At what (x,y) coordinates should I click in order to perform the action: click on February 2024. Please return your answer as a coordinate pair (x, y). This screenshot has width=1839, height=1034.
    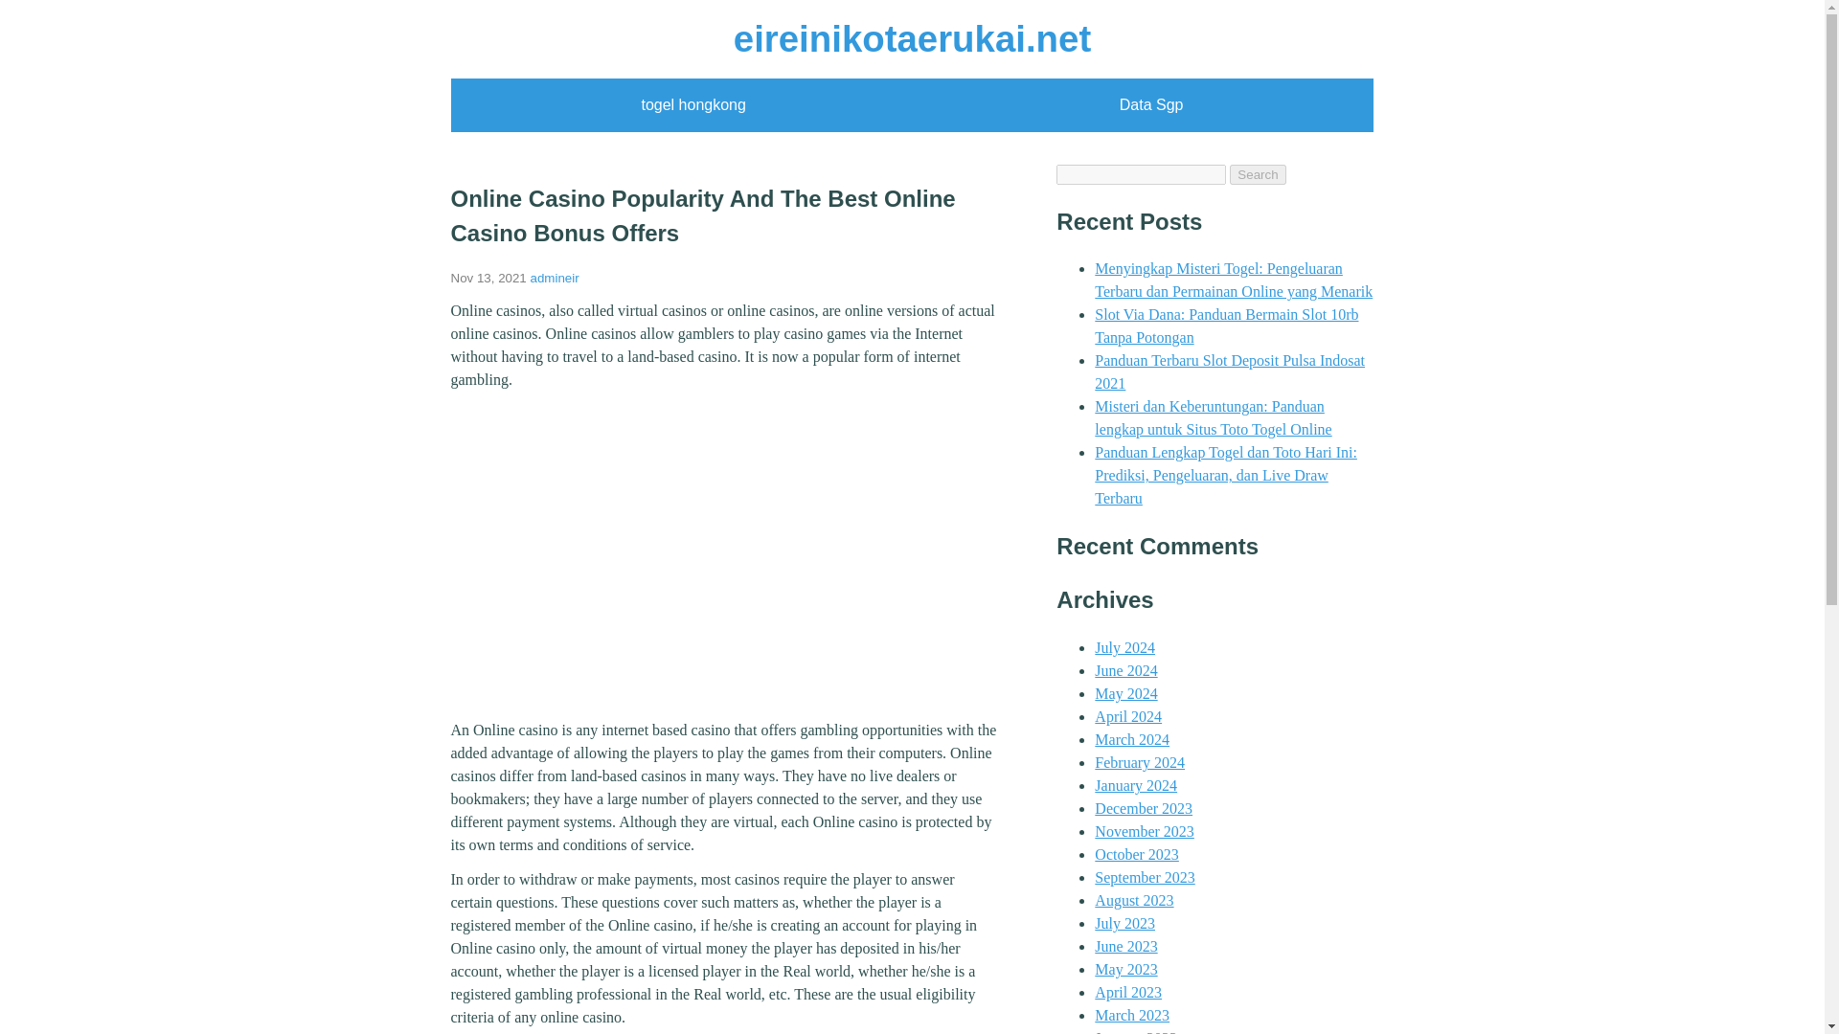
    Looking at the image, I should click on (1139, 762).